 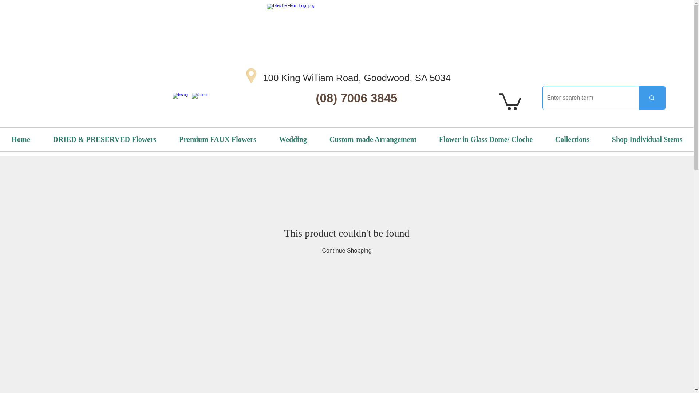 I want to click on Premium FAUX Flowers, so click(x=218, y=139).